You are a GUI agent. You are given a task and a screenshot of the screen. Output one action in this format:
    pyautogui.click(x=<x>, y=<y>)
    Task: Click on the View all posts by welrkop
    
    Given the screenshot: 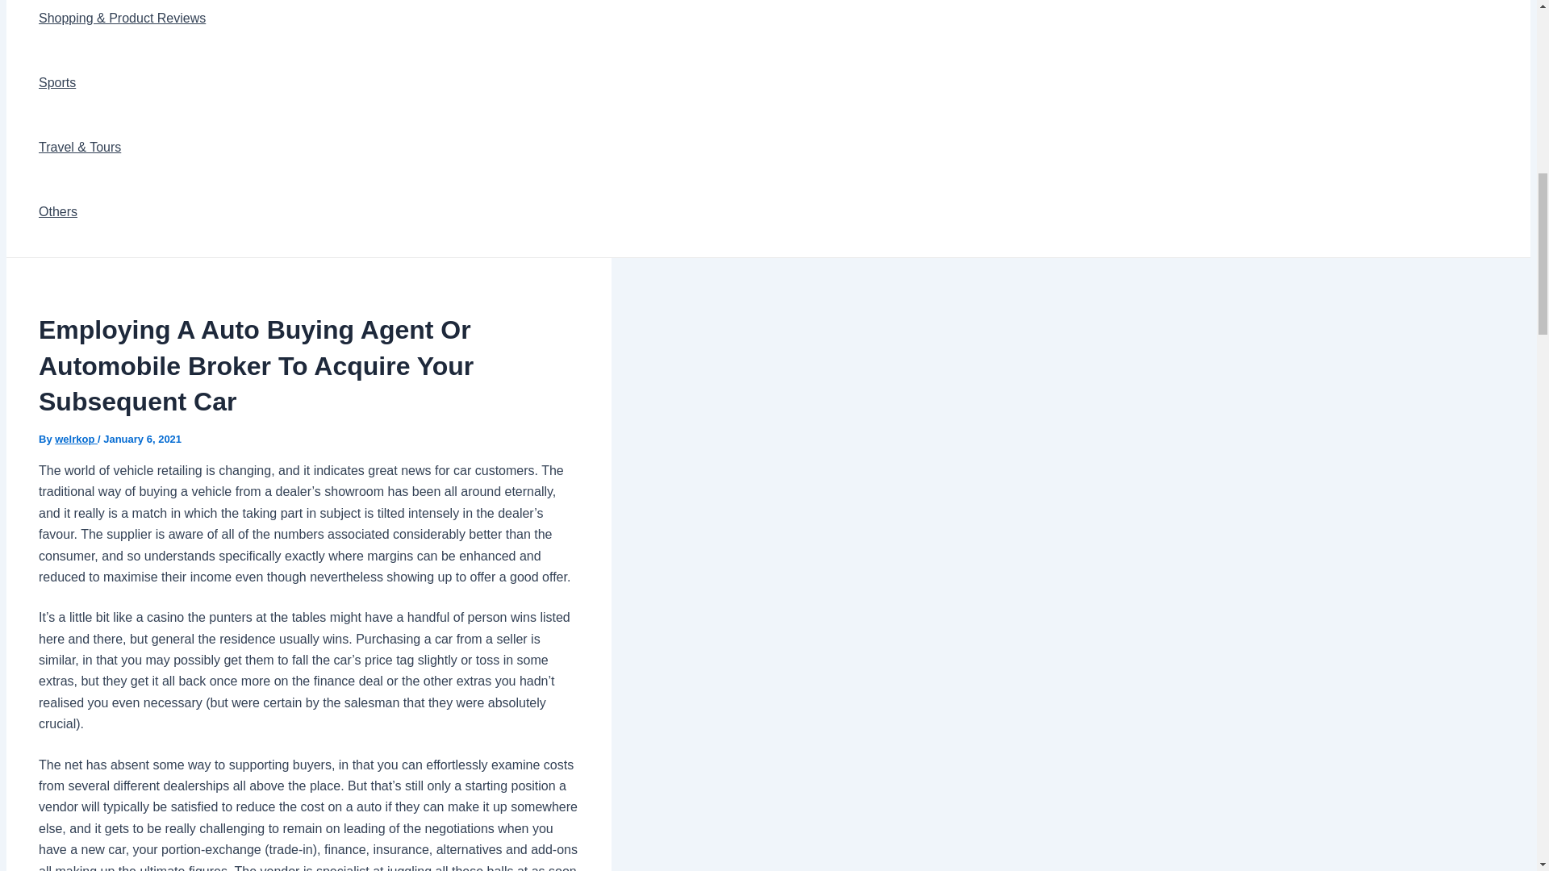 What is the action you would take?
    pyautogui.click(x=76, y=439)
    